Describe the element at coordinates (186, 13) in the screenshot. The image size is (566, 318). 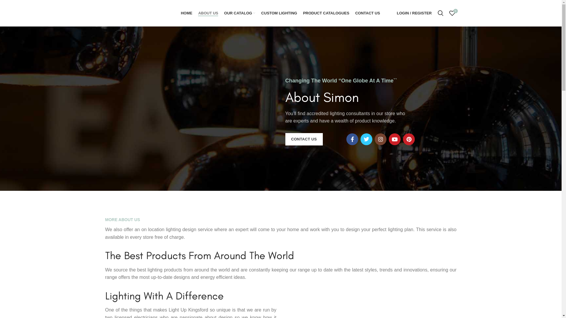
I see `HOME` at that location.